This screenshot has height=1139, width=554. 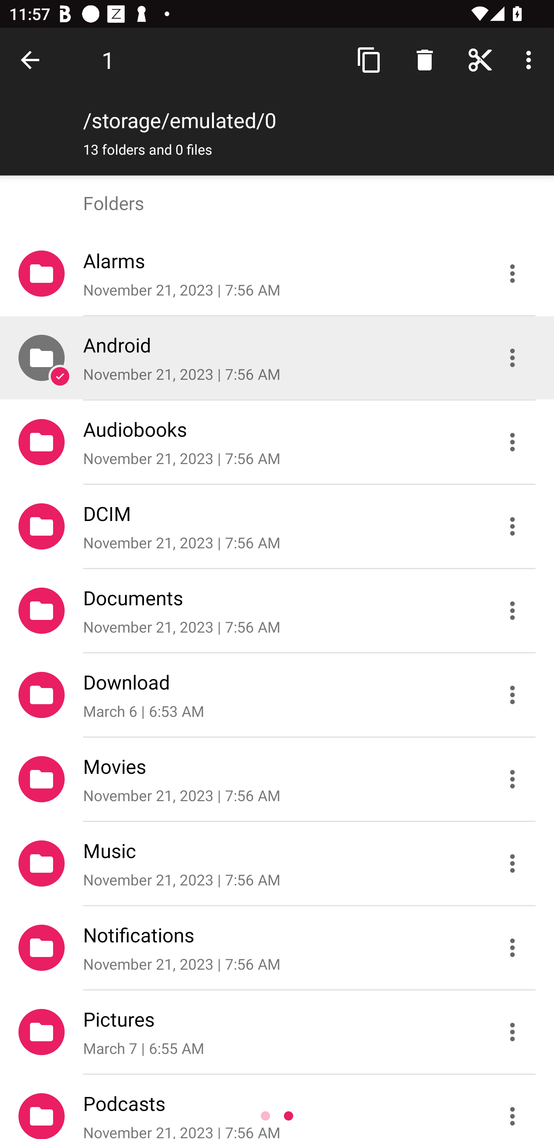 What do you see at coordinates (277, 358) in the screenshot?
I see `Android November 21, 2023 | 7:56 AM` at bounding box center [277, 358].